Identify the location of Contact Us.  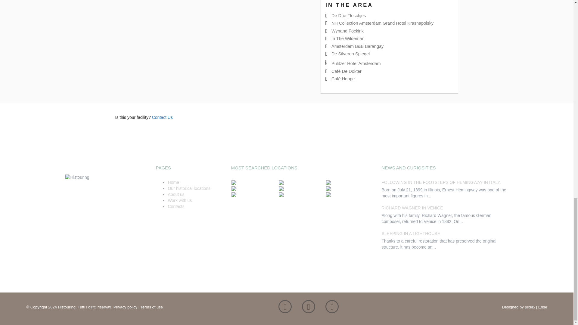
(162, 117).